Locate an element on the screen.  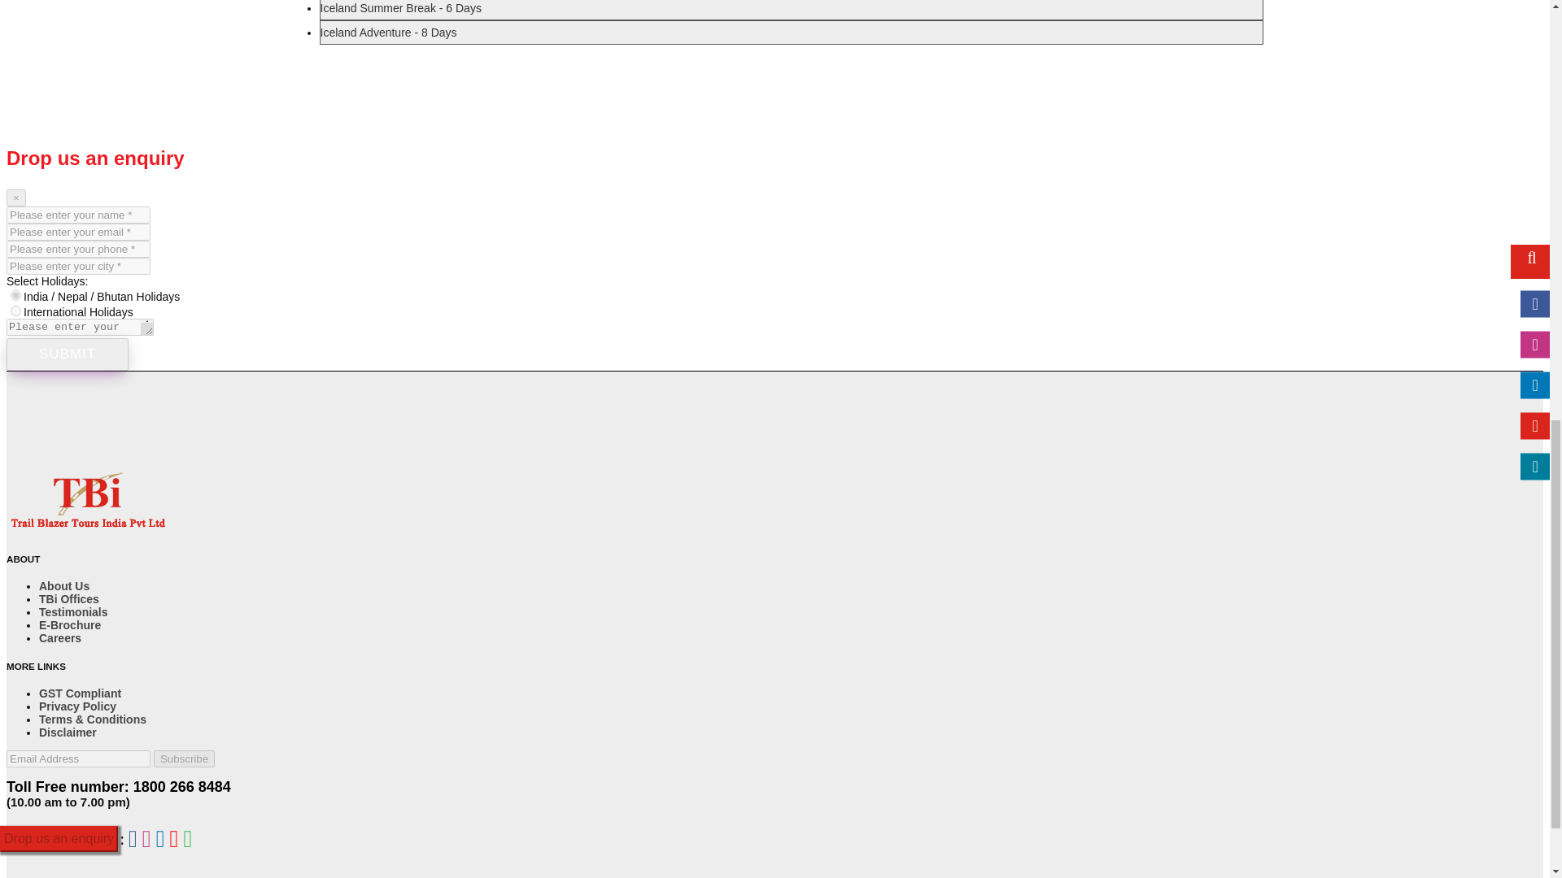
Testimonials is located at coordinates (73, 612).